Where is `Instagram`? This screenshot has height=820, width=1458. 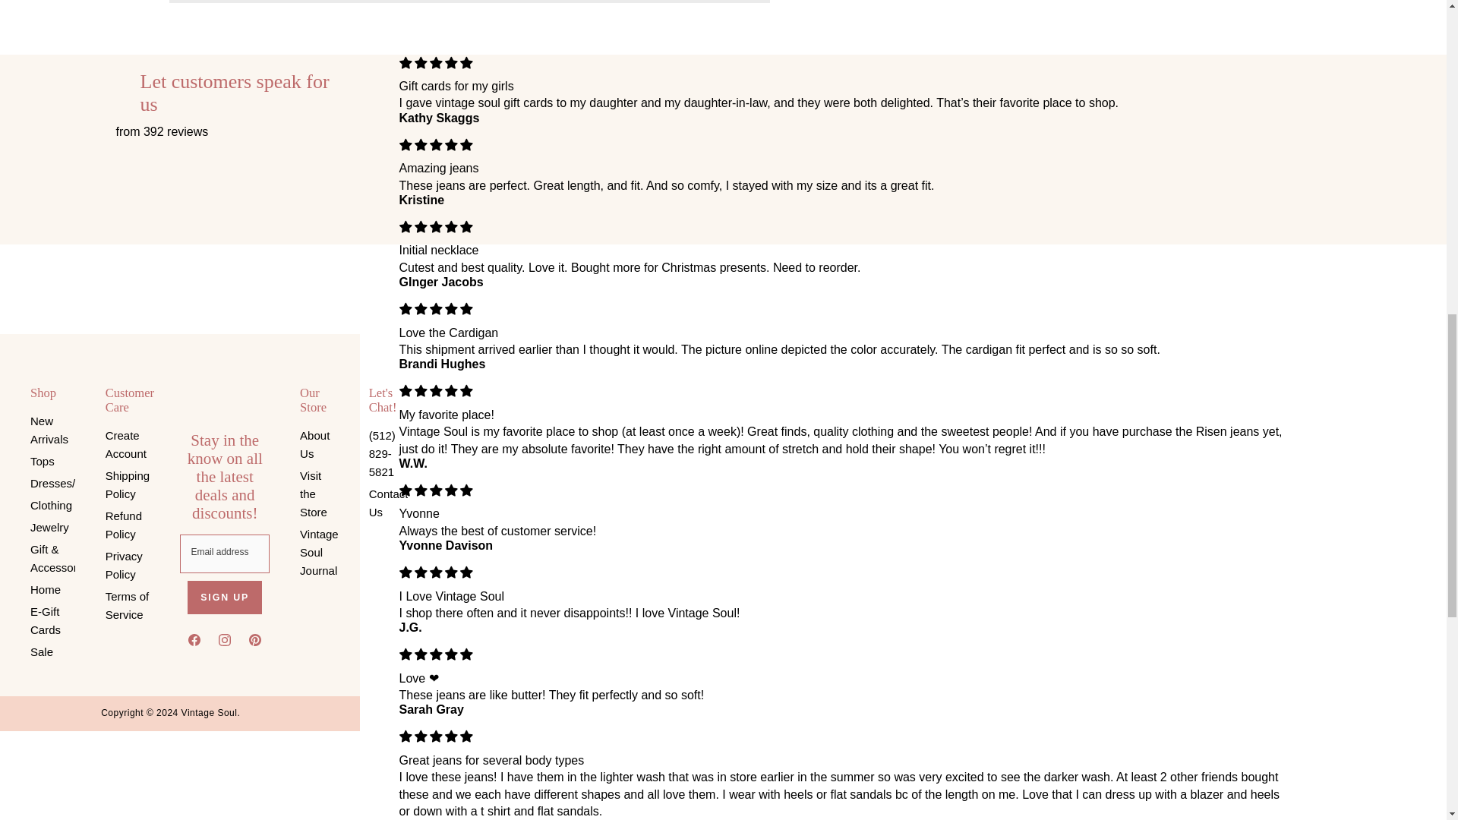
Instagram is located at coordinates (225, 643).